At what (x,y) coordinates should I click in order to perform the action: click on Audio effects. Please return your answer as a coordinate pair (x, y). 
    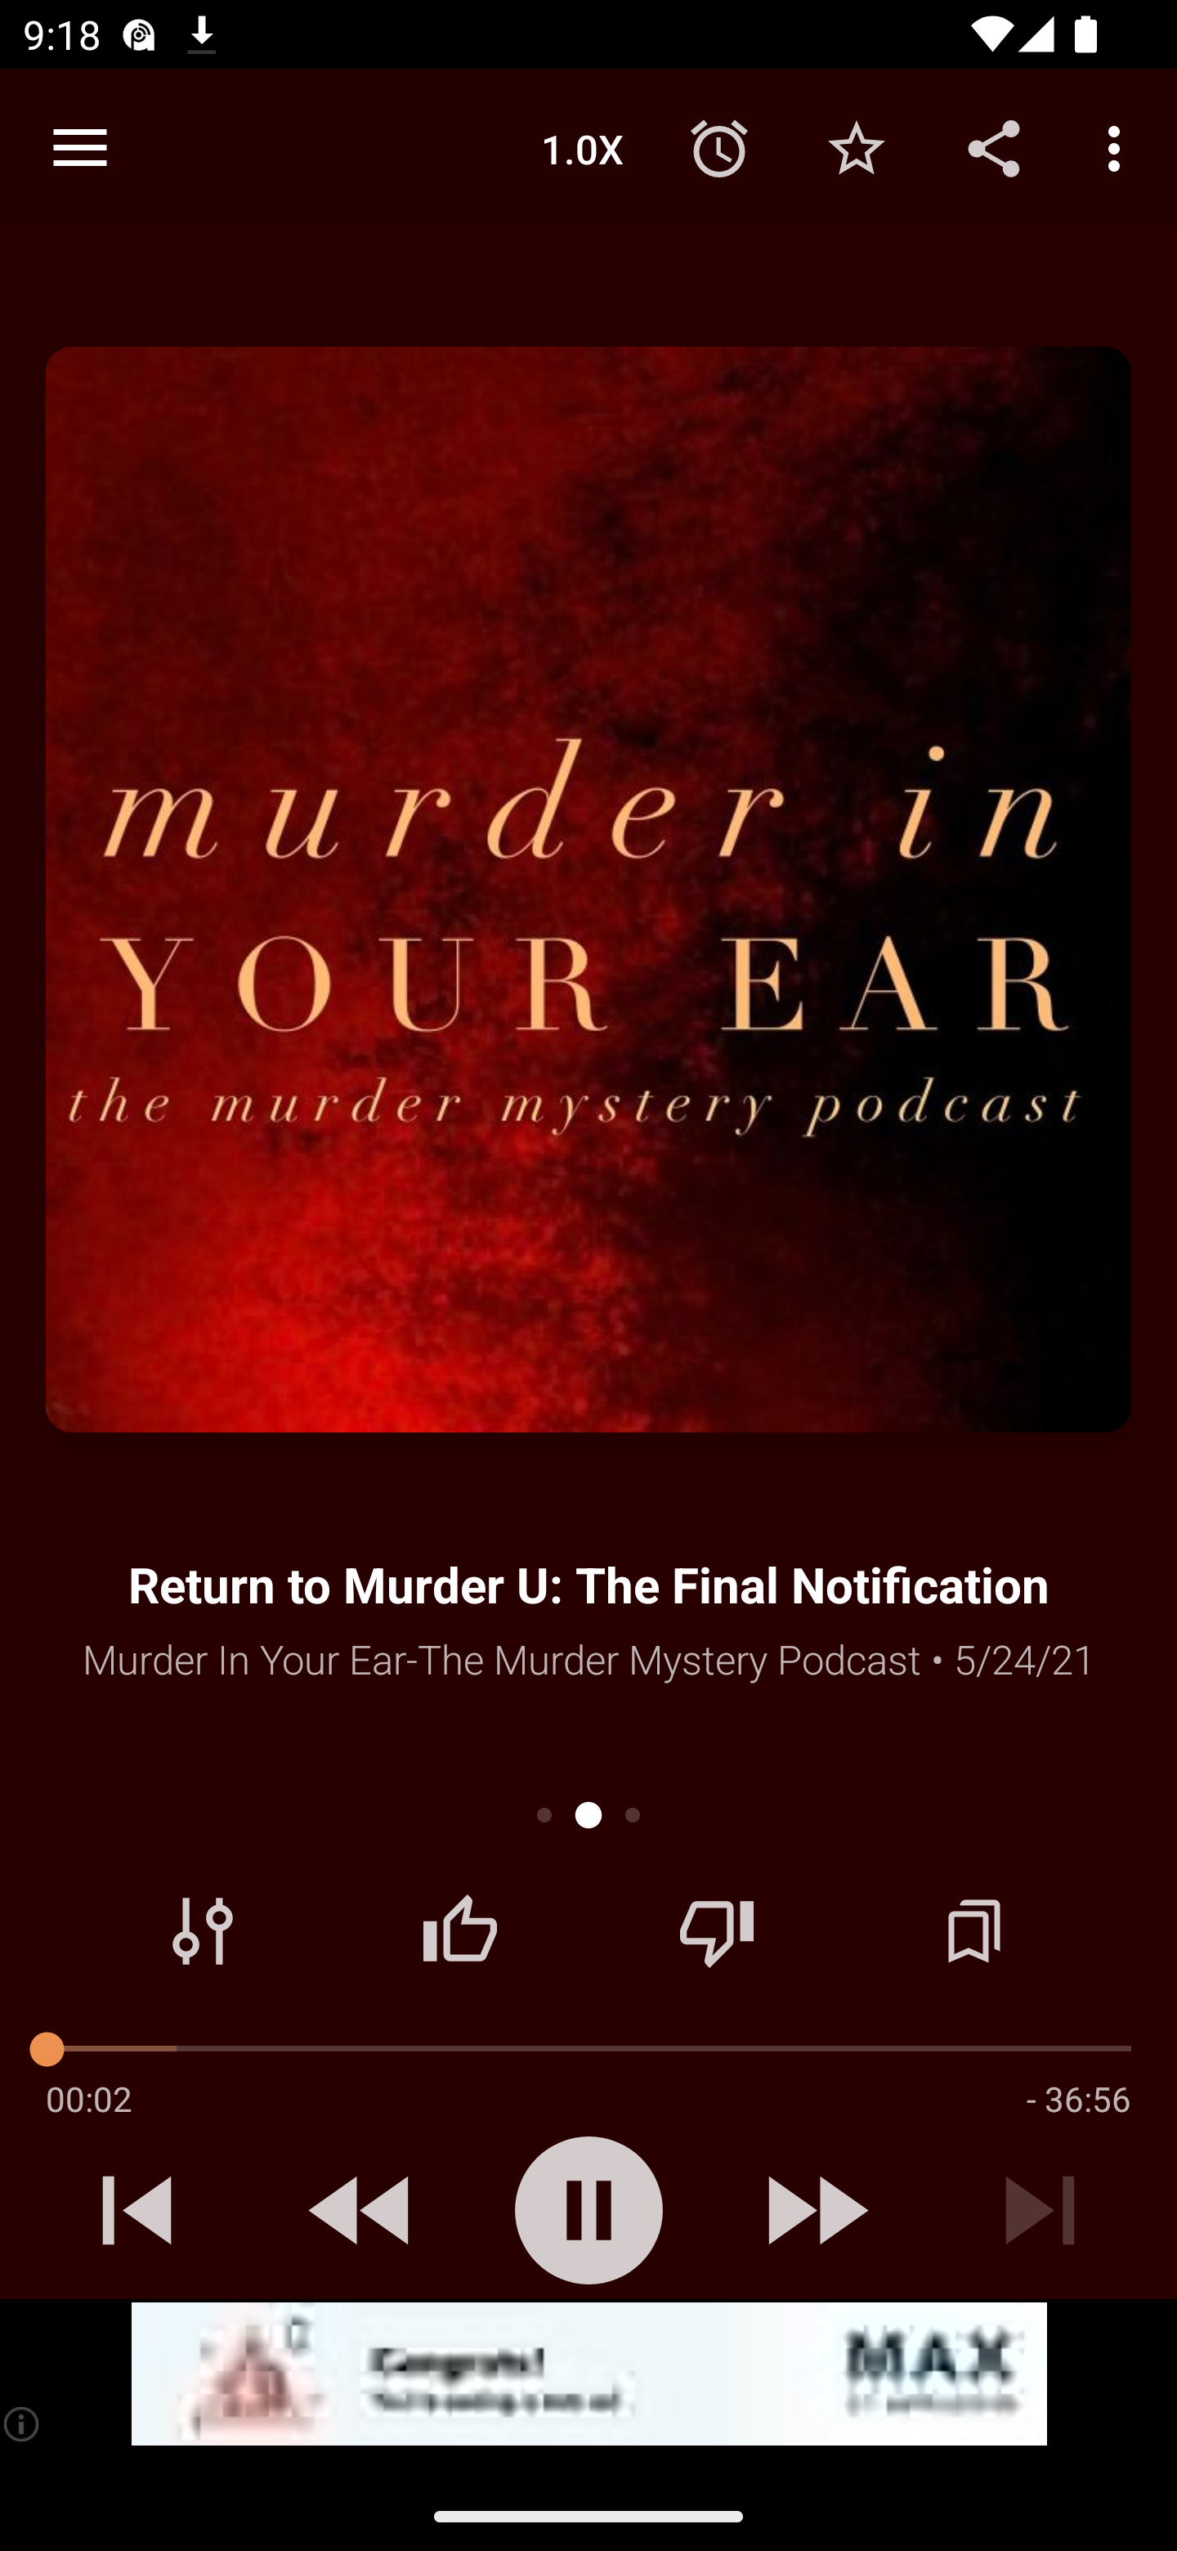
    Looking at the image, I should click on (203, 1931).